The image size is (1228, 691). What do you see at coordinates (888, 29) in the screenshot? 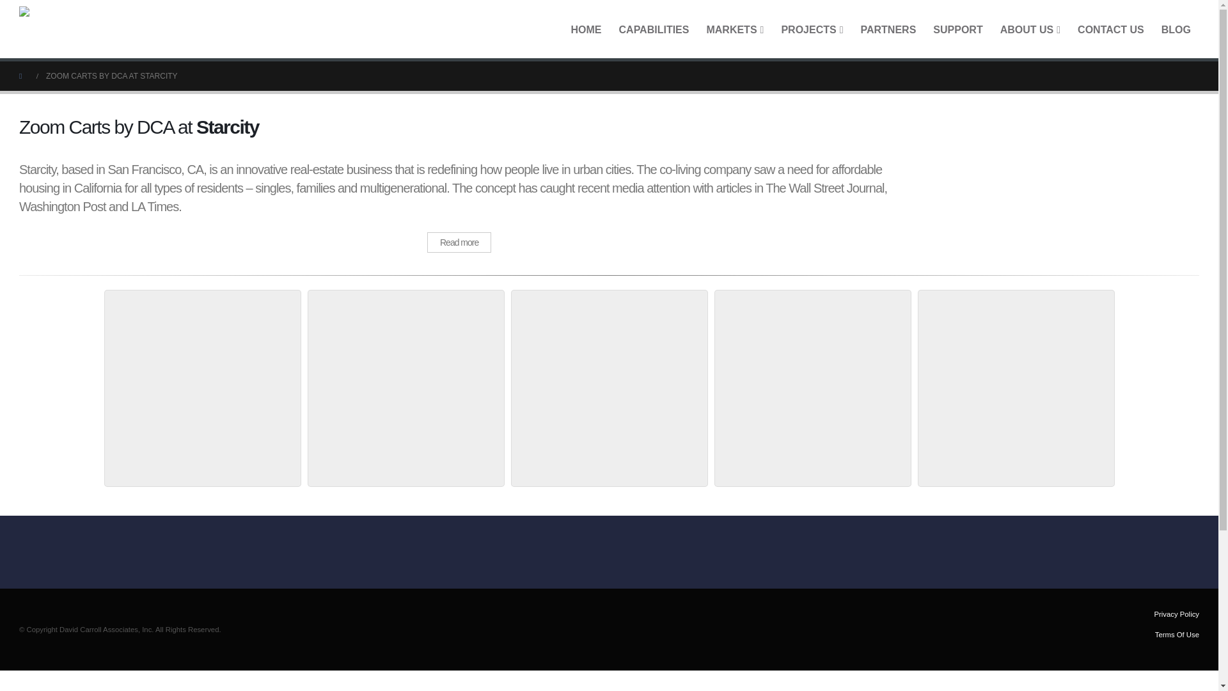
I see `PARTNERS` at bounding box center [888, 29].